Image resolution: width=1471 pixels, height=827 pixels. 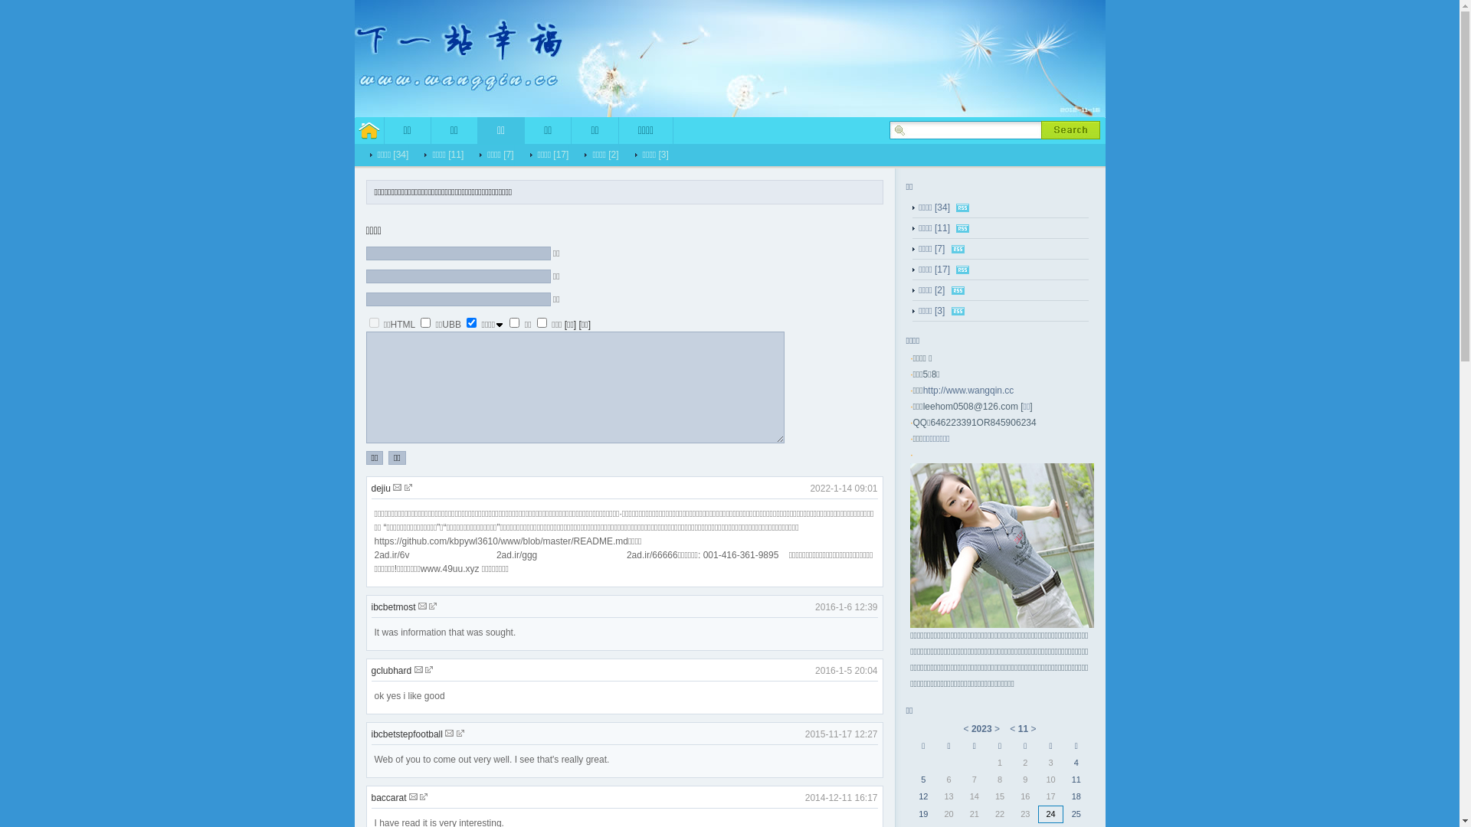 I want to click on 1, so click(x=542, y=323).